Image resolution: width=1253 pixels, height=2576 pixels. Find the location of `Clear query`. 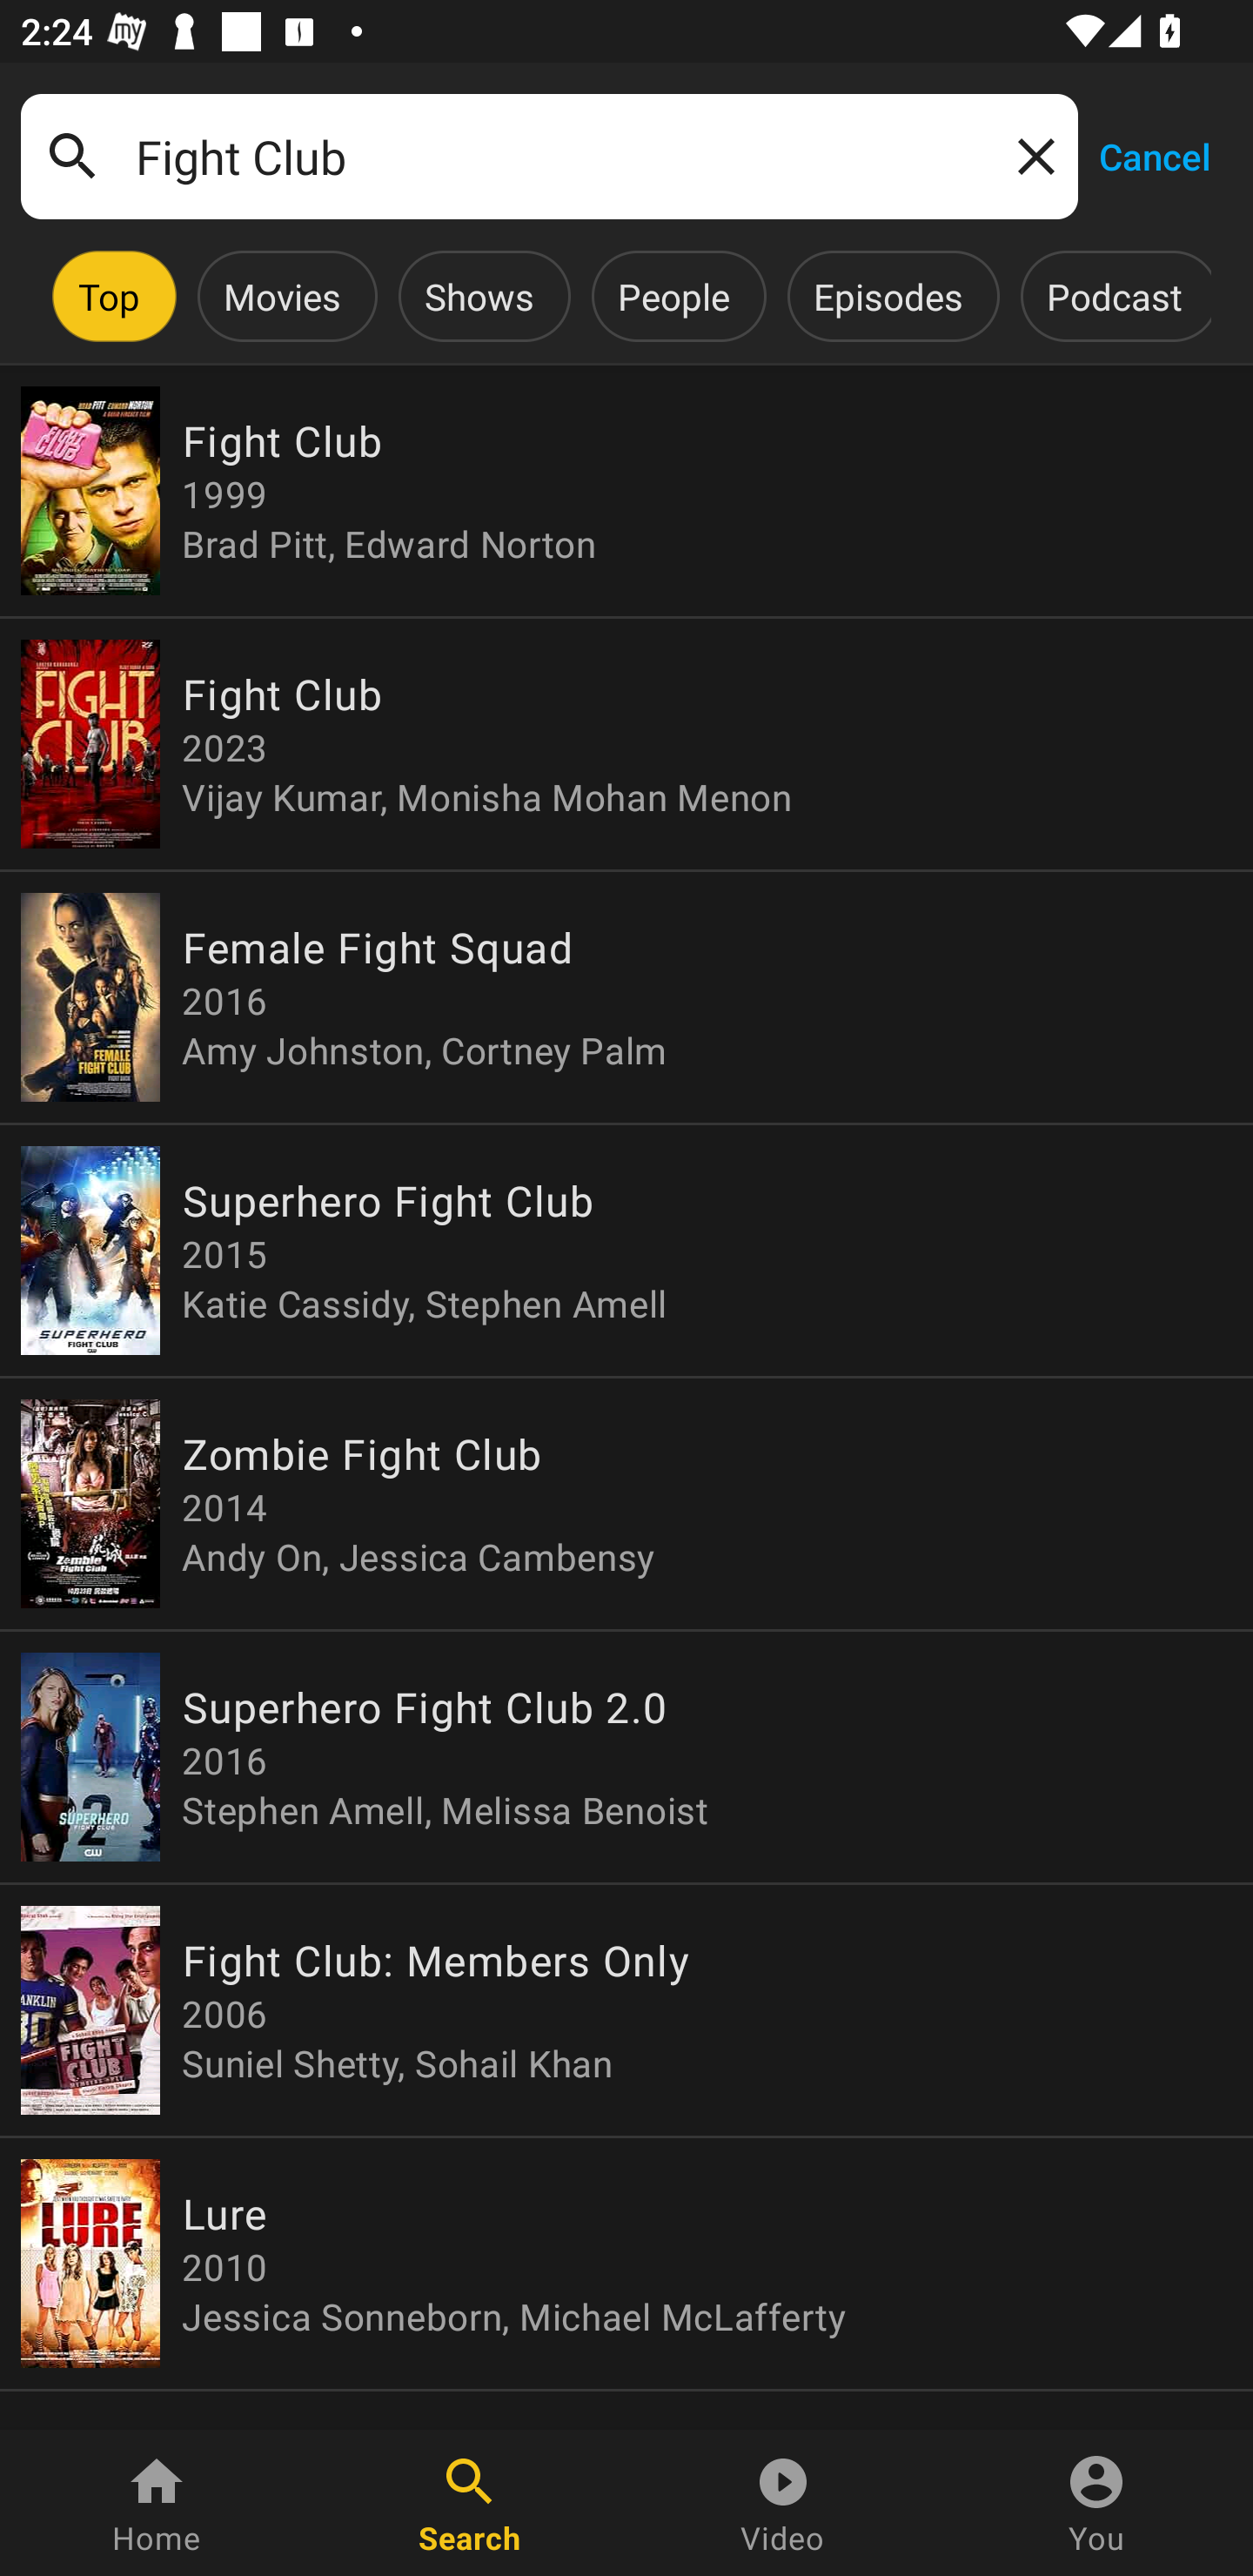

Clear query is located at coordinates (1030, 155).